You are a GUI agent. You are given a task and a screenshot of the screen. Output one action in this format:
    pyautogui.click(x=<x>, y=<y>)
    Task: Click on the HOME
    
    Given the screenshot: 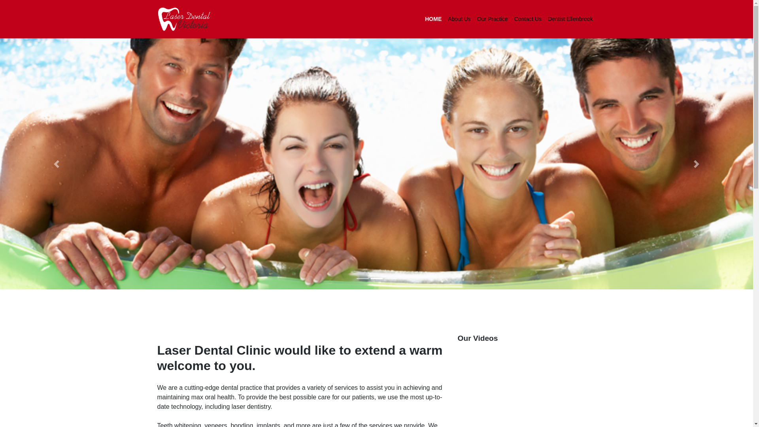 What is the action you would take?
    pyautogui.click(x=433, y=19)
    